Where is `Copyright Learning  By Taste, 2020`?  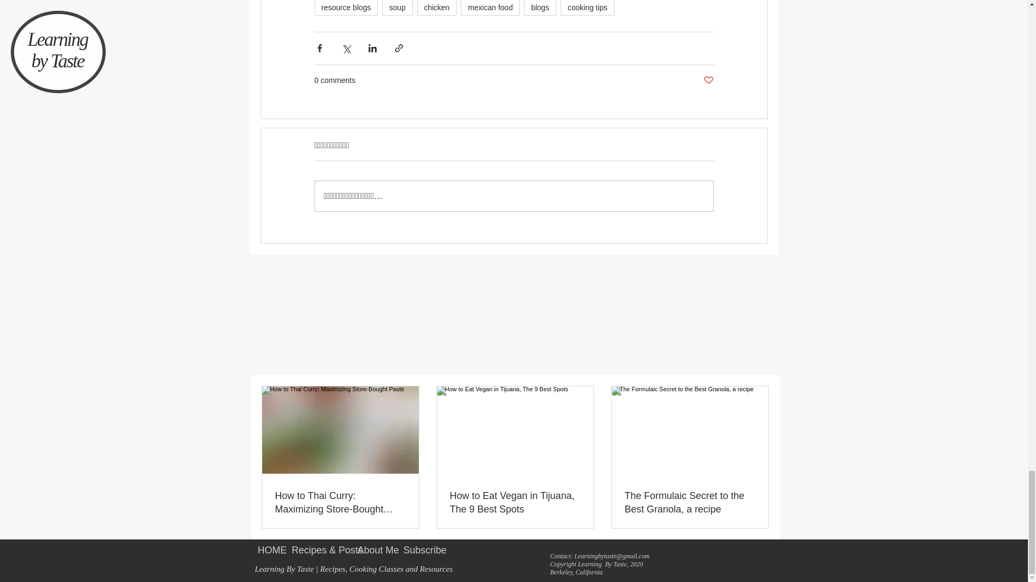 Copyright Learning  By Taste, 2020 is located at coordinates (597, 564).